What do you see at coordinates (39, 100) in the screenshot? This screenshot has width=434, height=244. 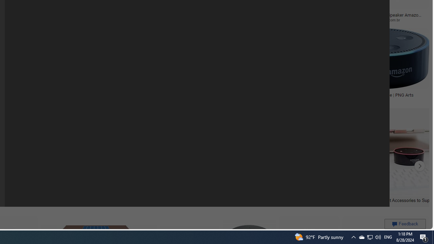 I see `energyearth.com` at bounding box center [39, 100].